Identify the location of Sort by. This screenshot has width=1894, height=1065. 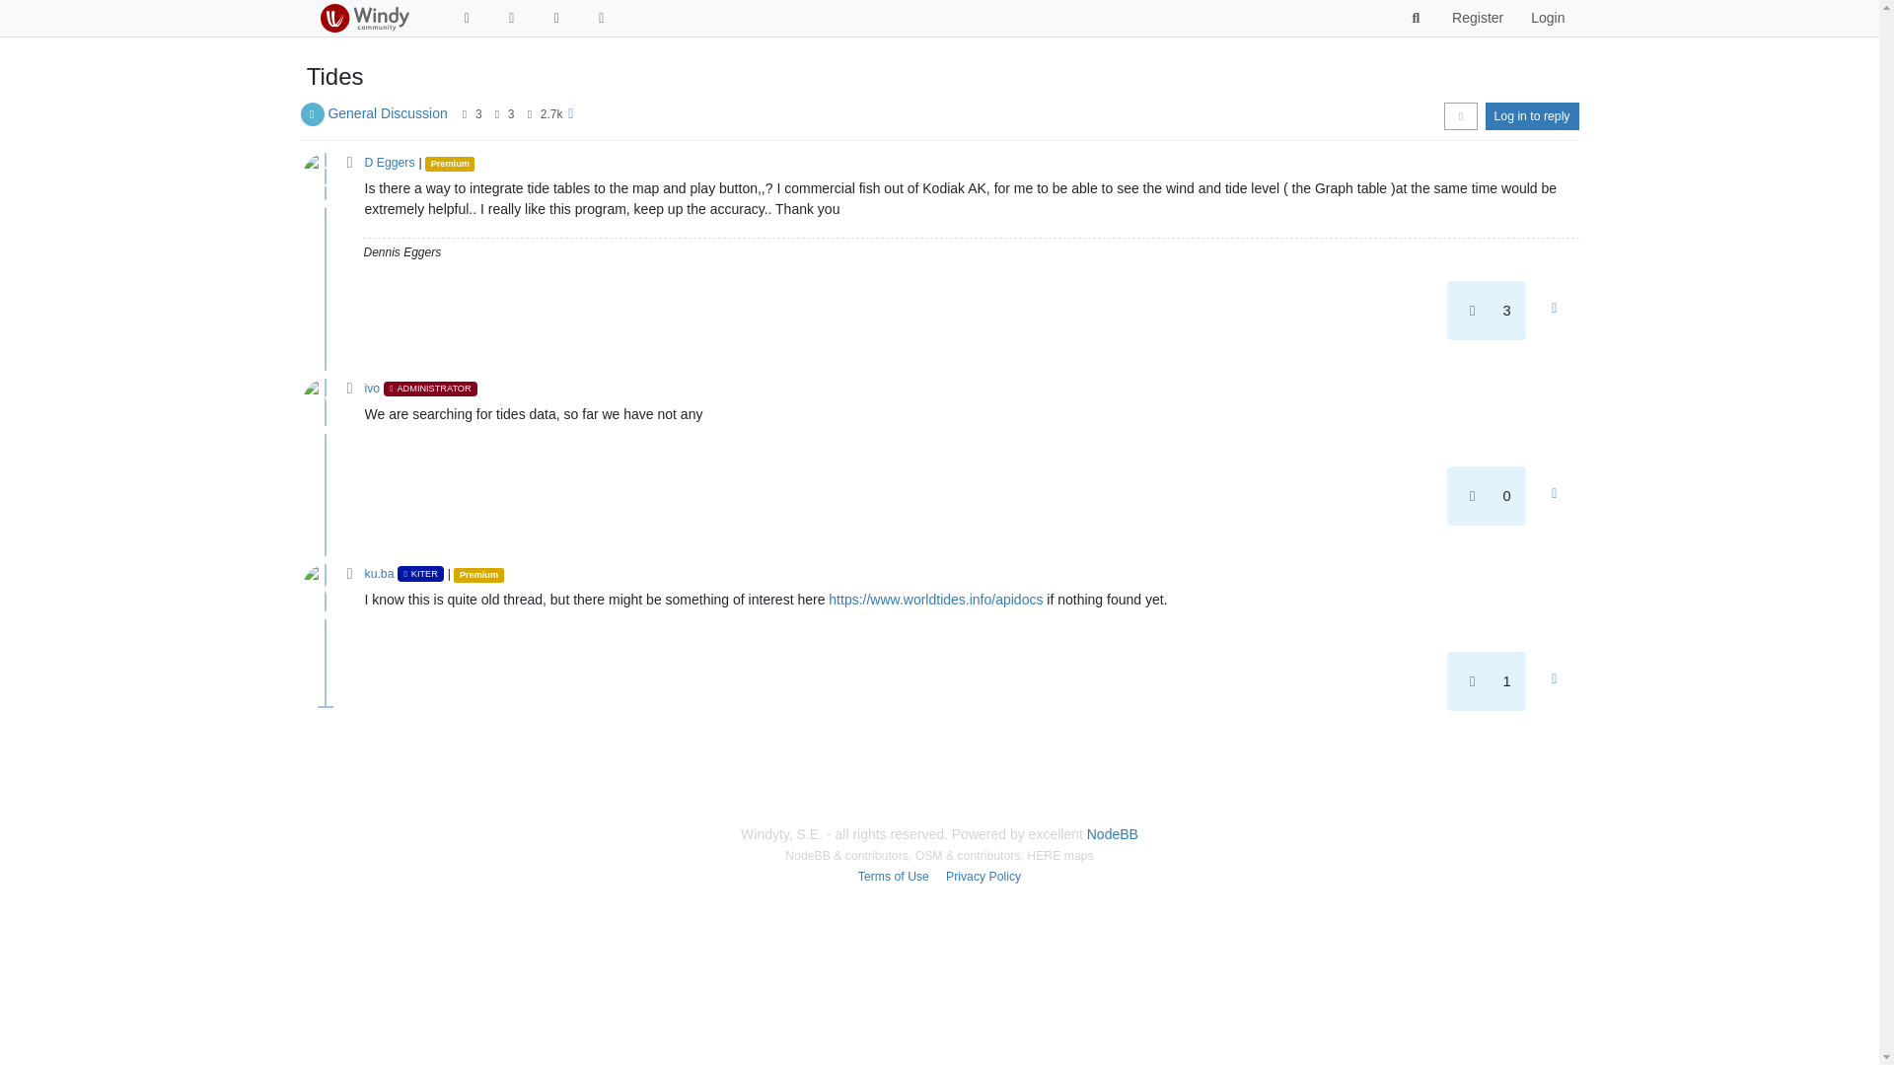
(1460, 115).